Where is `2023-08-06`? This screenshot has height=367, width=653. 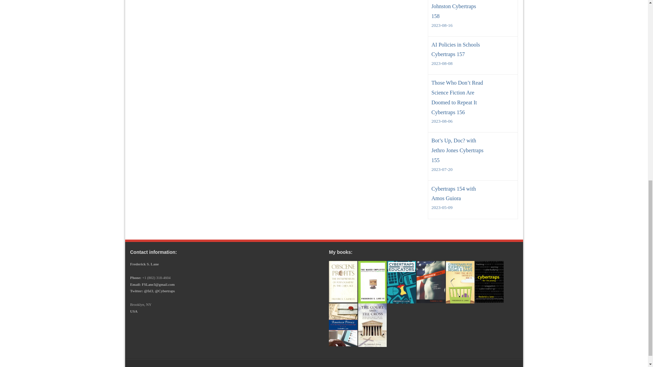
2023-08-06 is located at coordinates (458, 121).